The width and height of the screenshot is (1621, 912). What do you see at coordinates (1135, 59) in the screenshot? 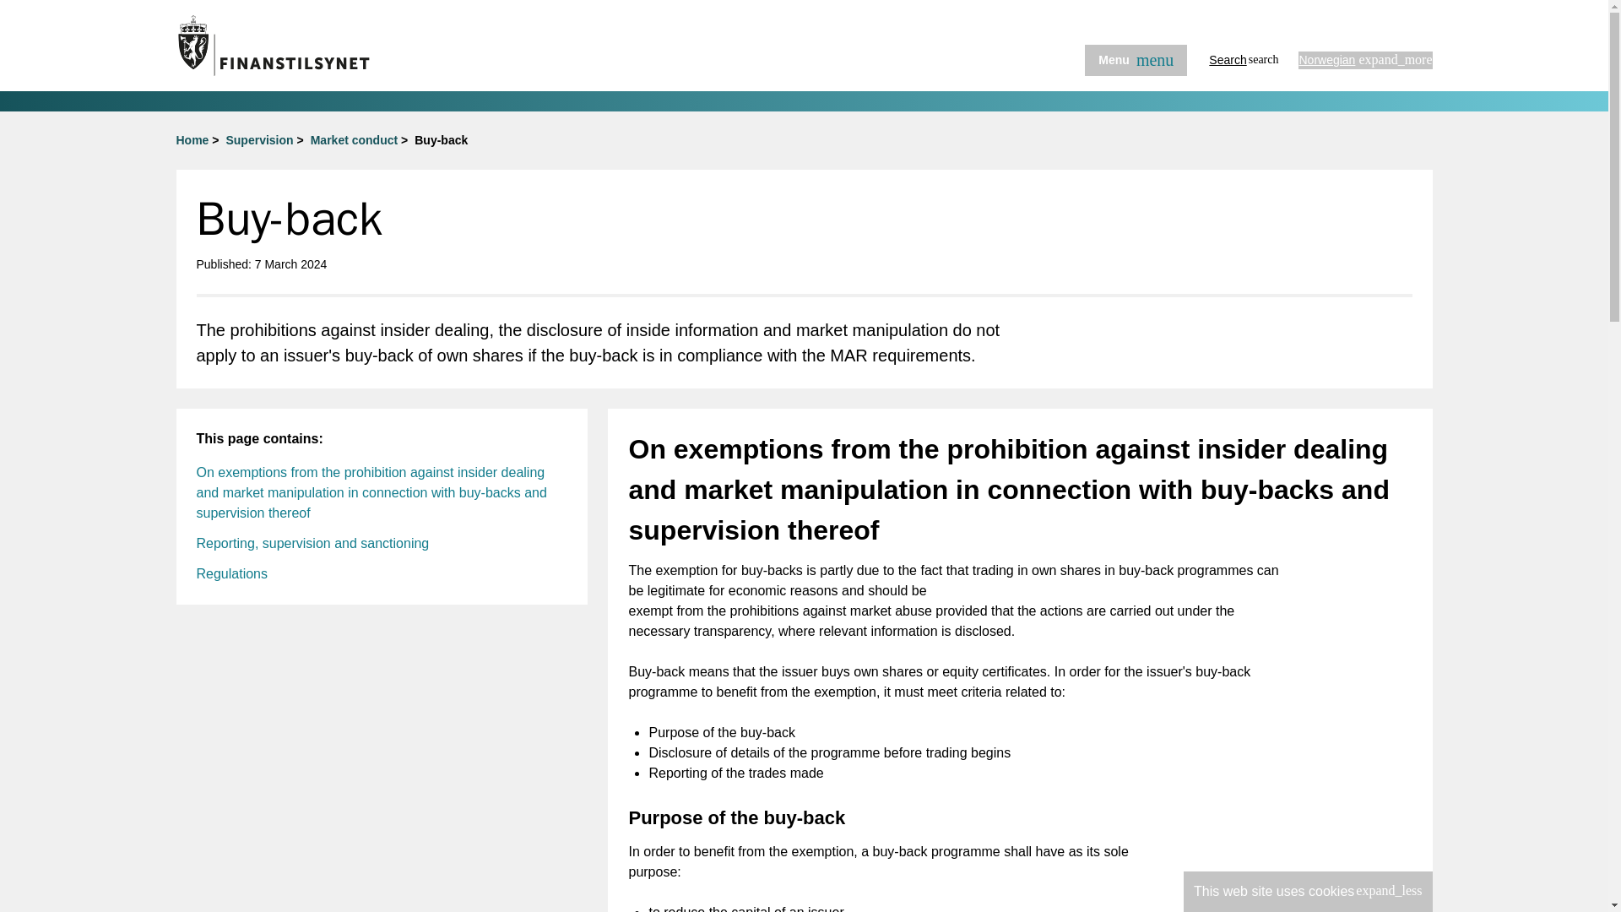
I see `Regulations` at bounding box center [1135, 59].